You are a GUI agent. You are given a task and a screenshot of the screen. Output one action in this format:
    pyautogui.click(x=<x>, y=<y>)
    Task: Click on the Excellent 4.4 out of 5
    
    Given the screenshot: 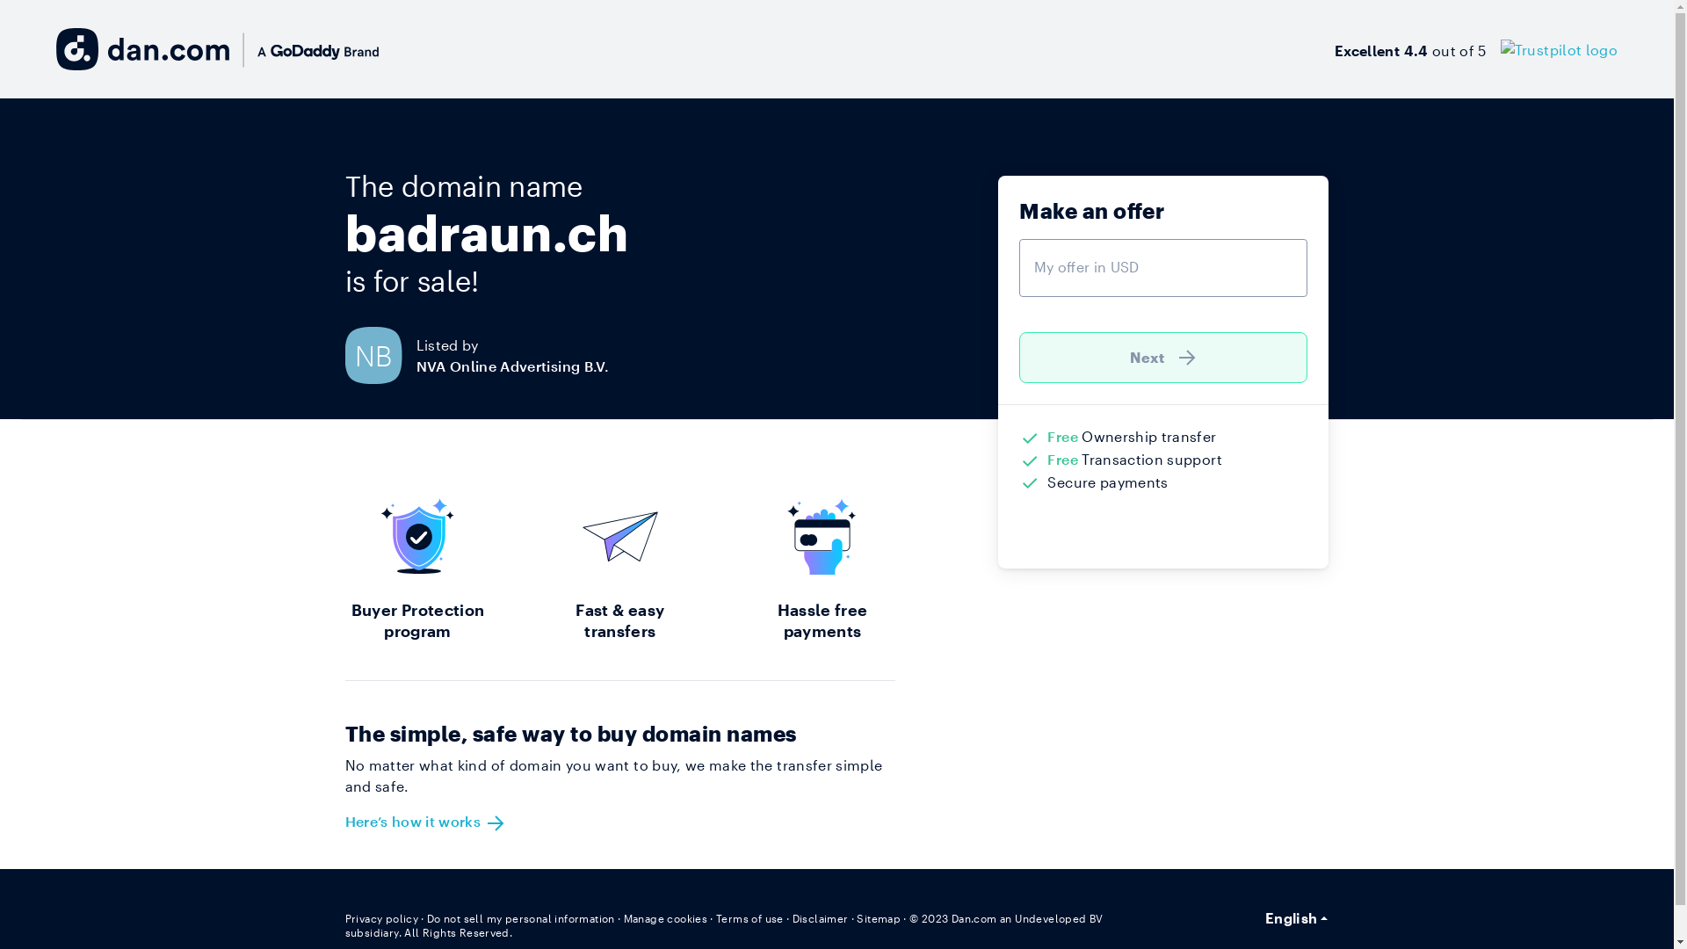 What is the action you would take?
    pyautogui.click(x=1476, y=49)
    